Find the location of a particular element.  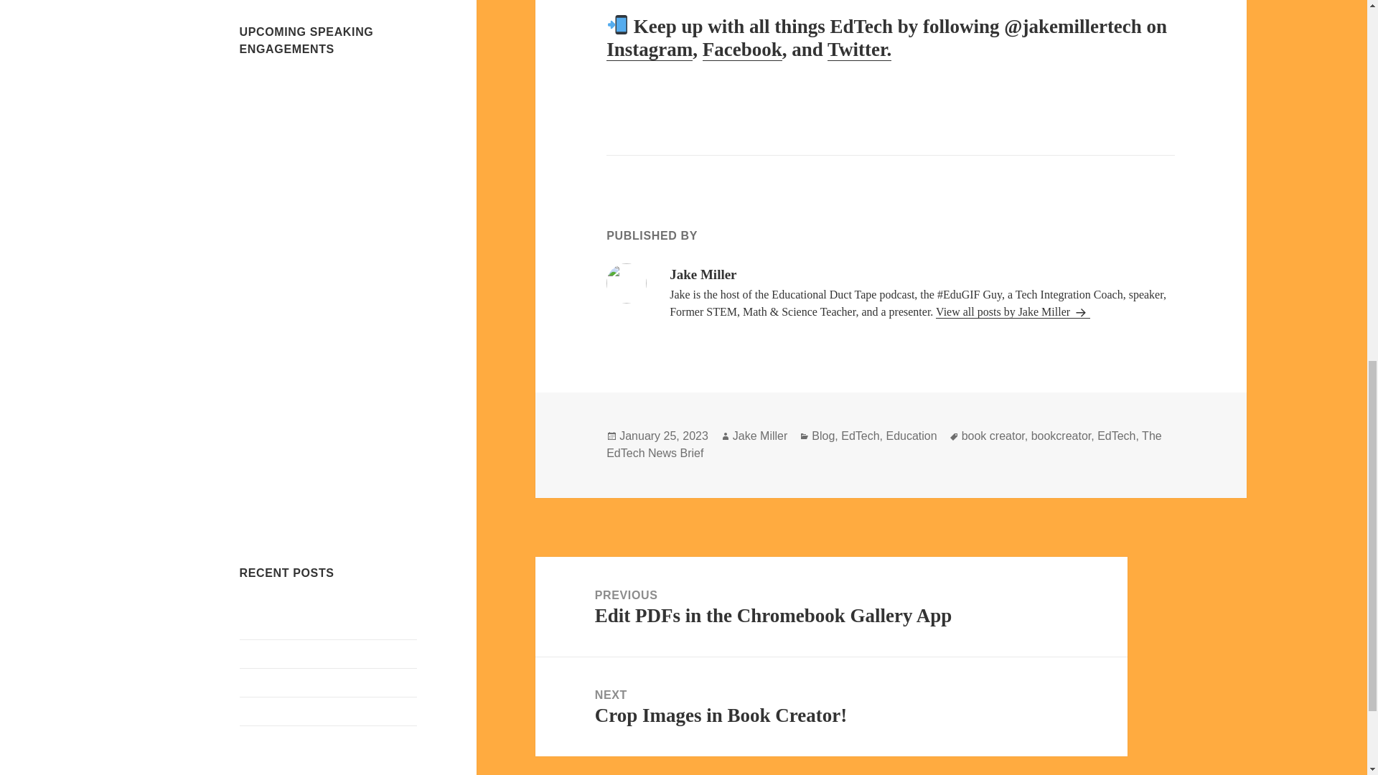

Blog is located at coordinates (822, 436).